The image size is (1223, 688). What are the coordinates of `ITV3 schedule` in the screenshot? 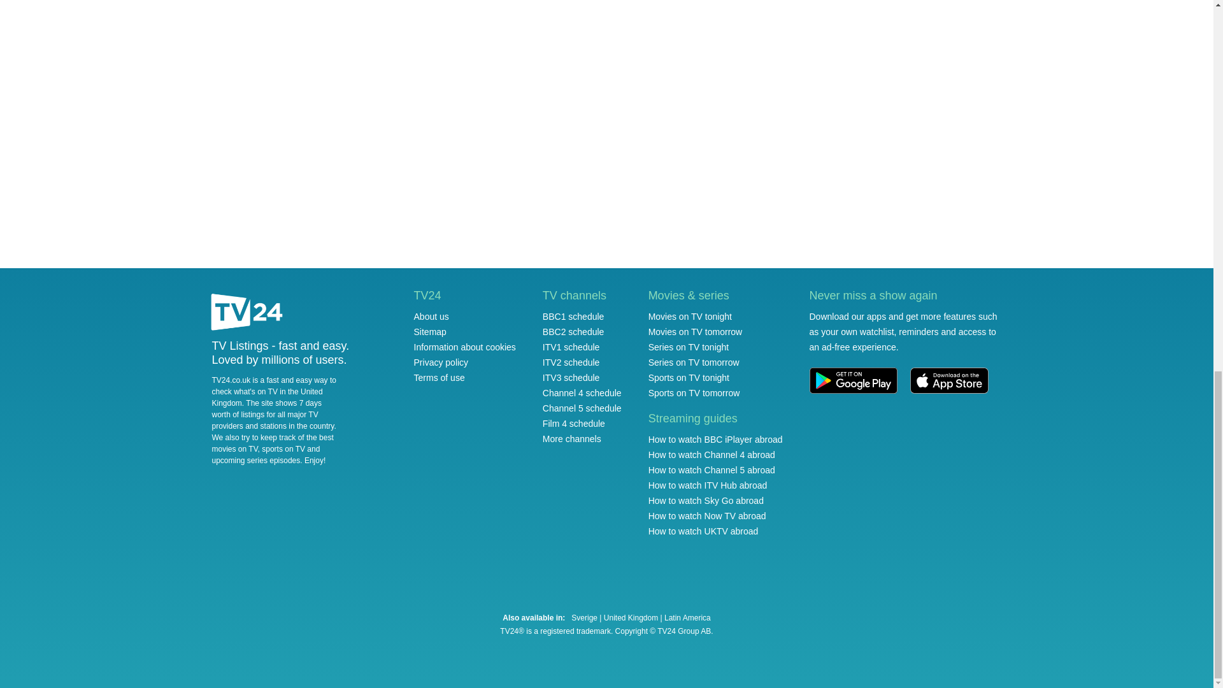 It's located at (571, 377).